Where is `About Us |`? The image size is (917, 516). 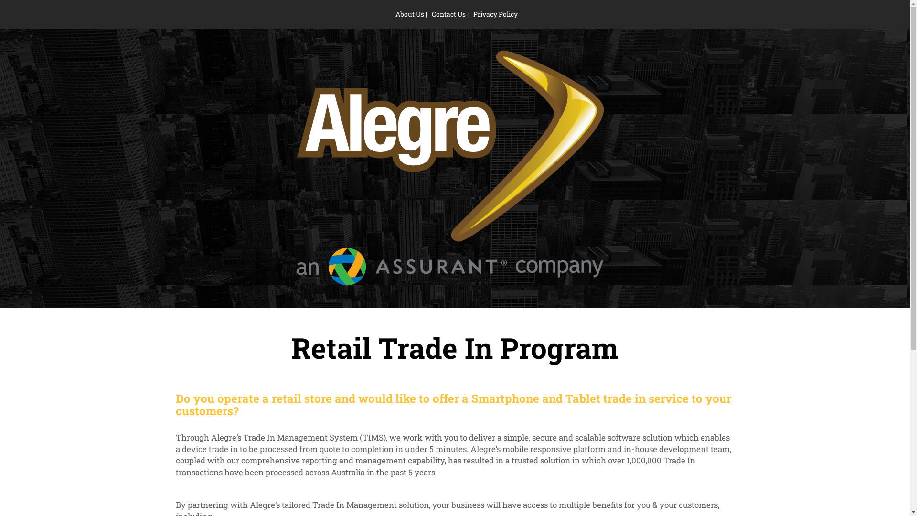 About Us | is located at coordinates (411, 14).